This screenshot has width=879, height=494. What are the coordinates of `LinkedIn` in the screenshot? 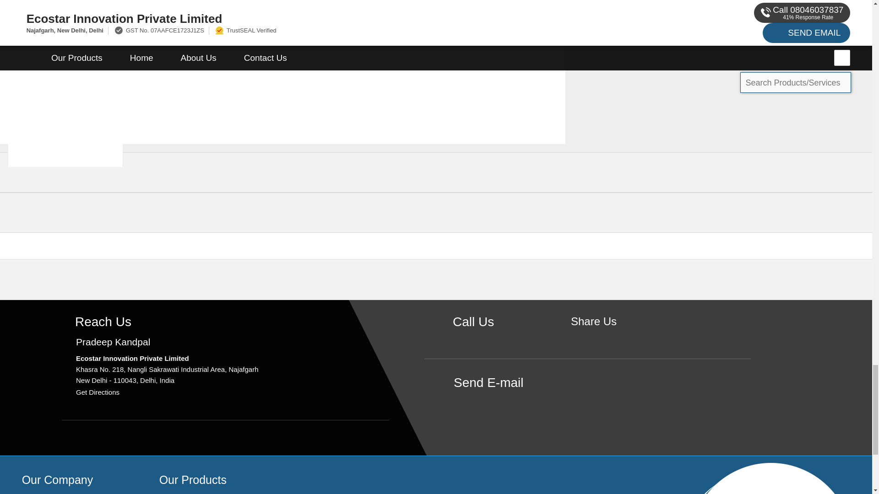 It's located at (622, 337).